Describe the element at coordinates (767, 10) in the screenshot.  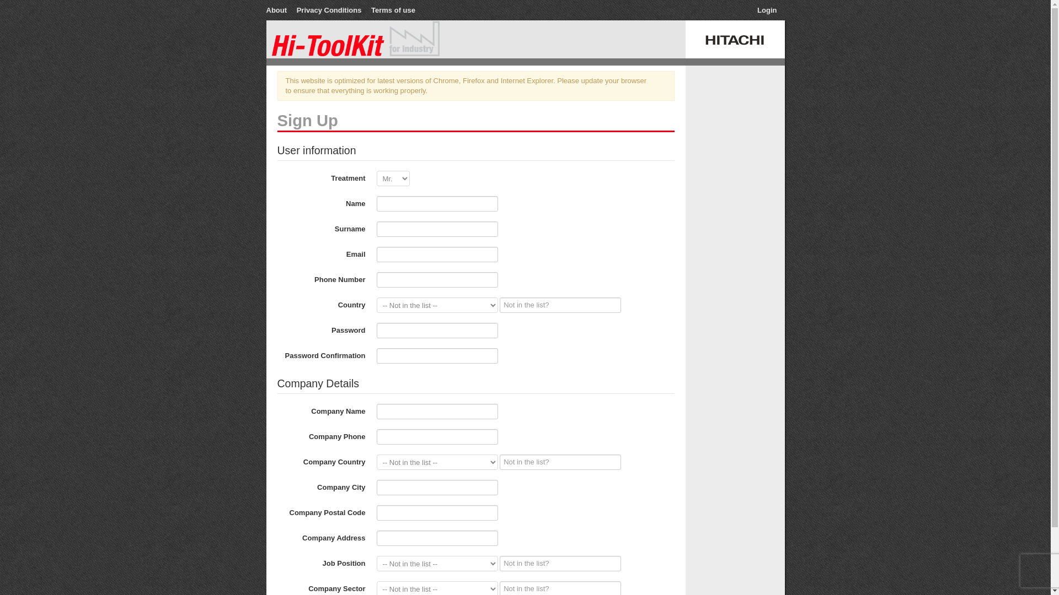
I see `Login` at that location.